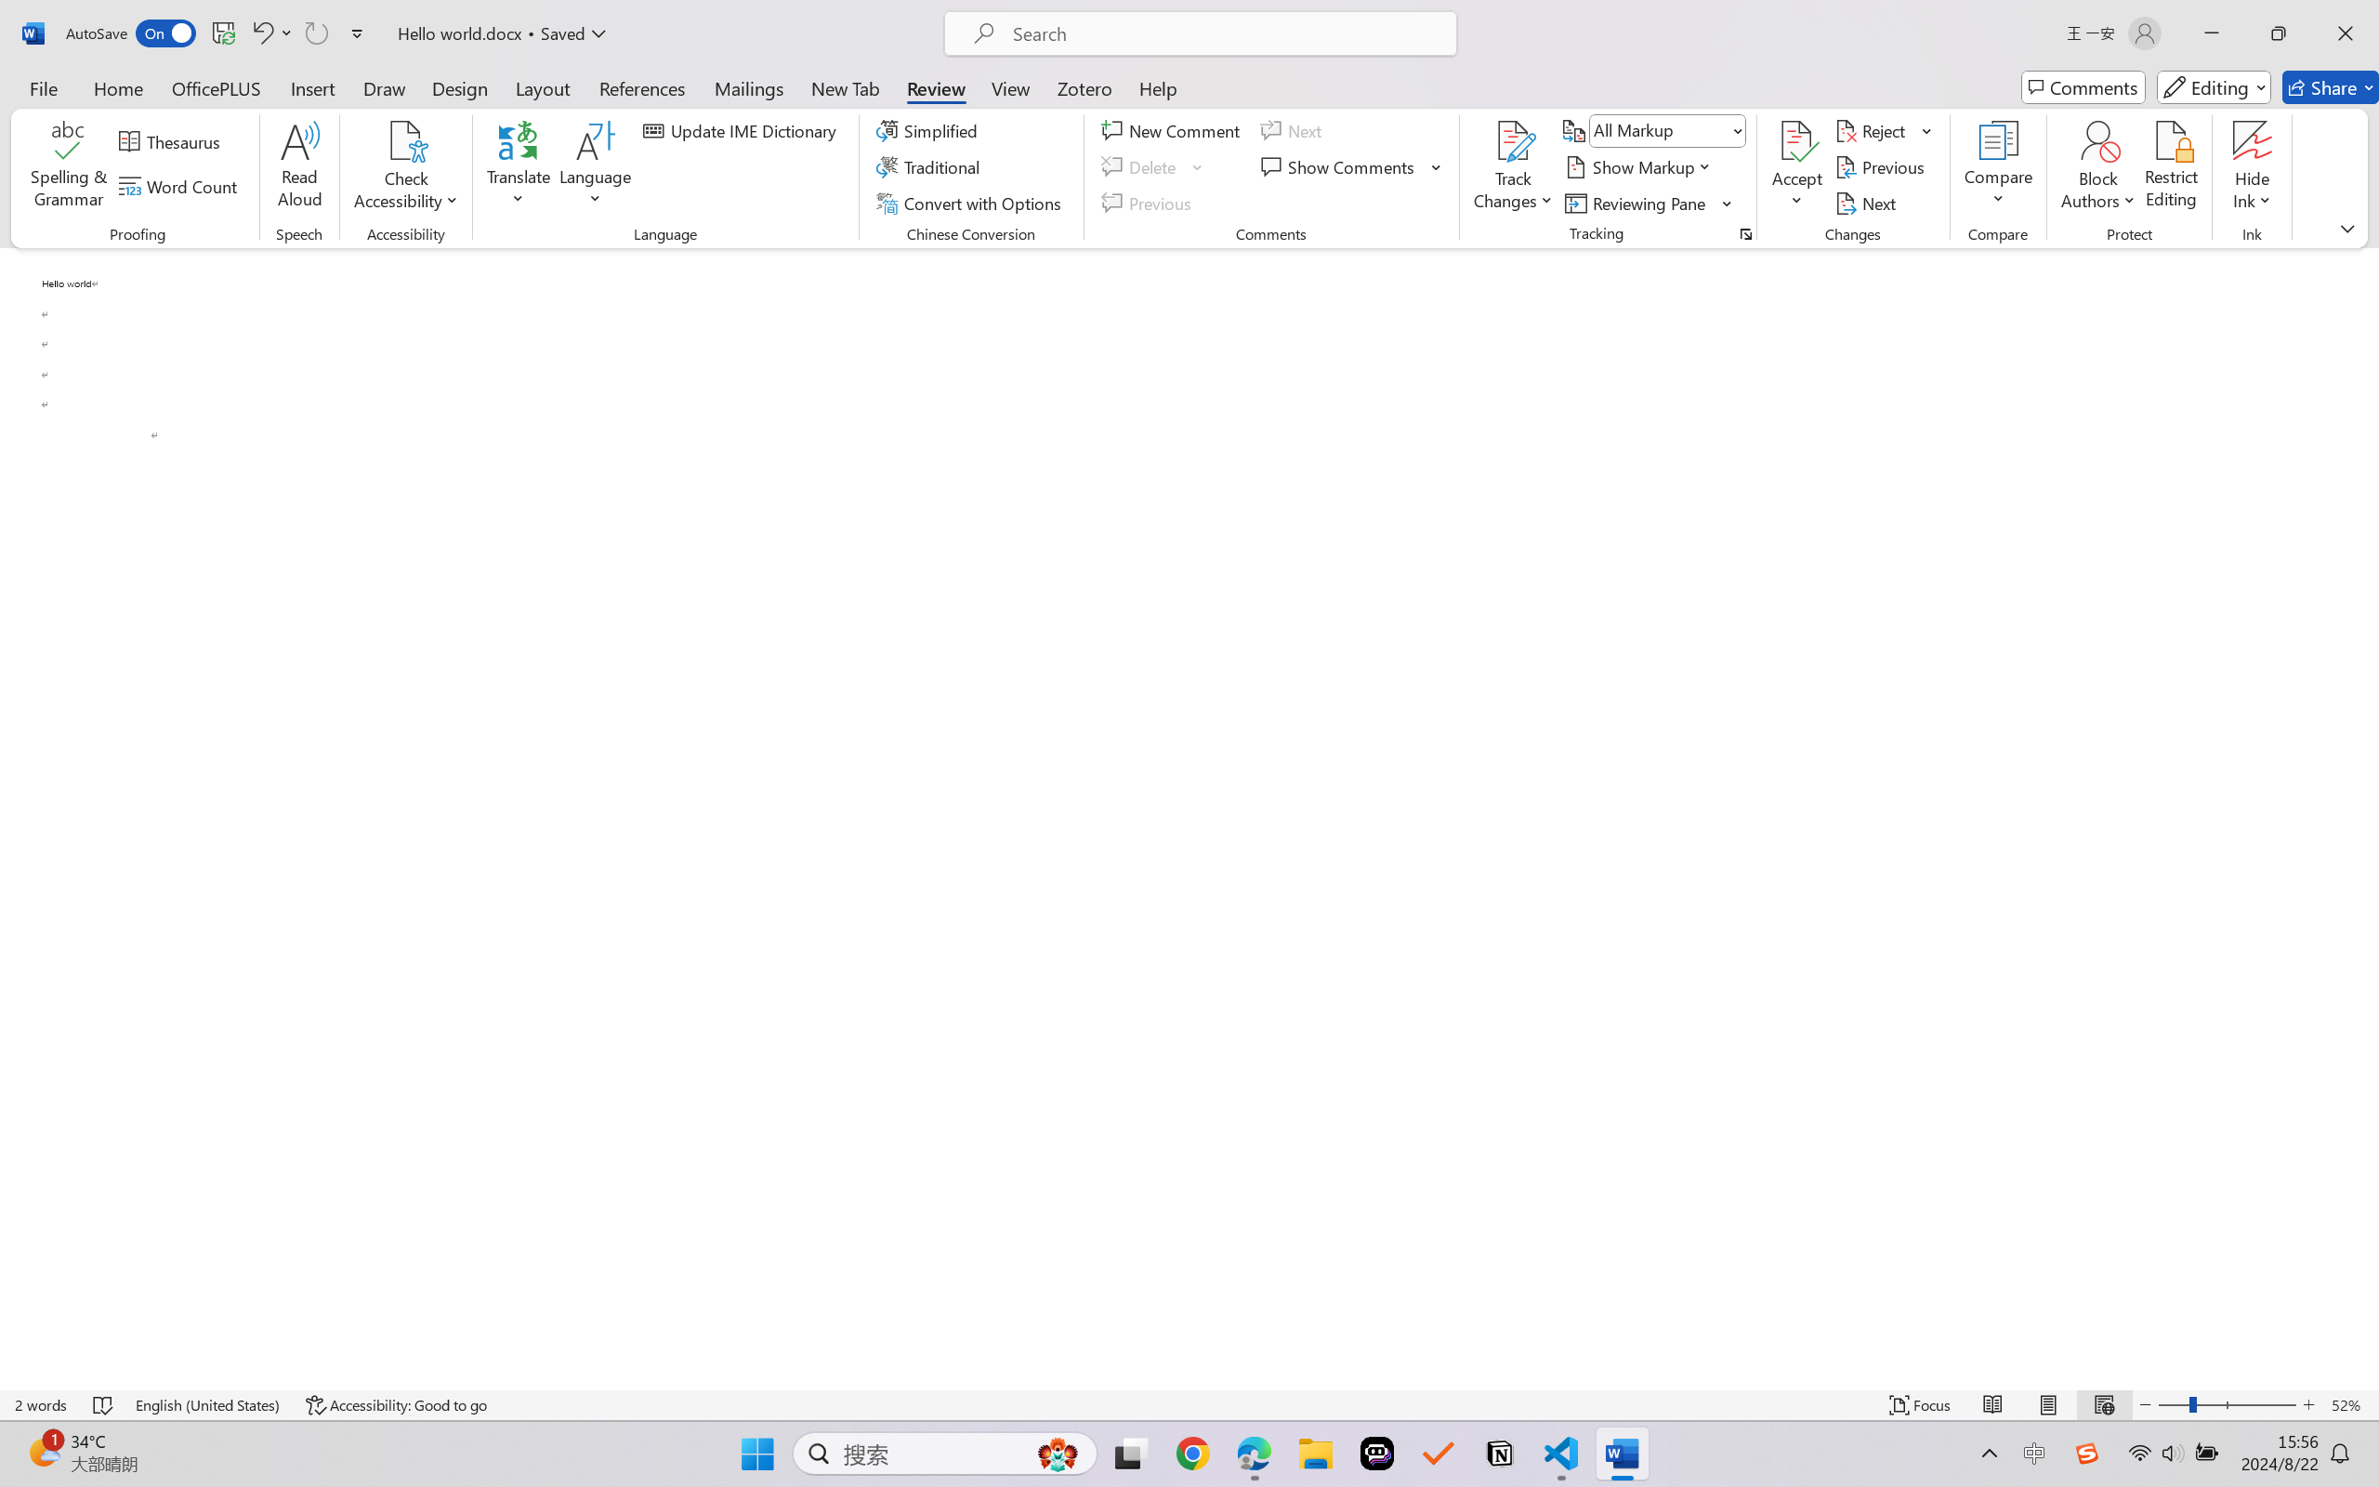 The height and width of the screenshot is (1487, 2379). What do you see at coordinates (261, 33) in the screenshot?
I see `Undo Click and Type Formatting` at bounding box center [261, 33].